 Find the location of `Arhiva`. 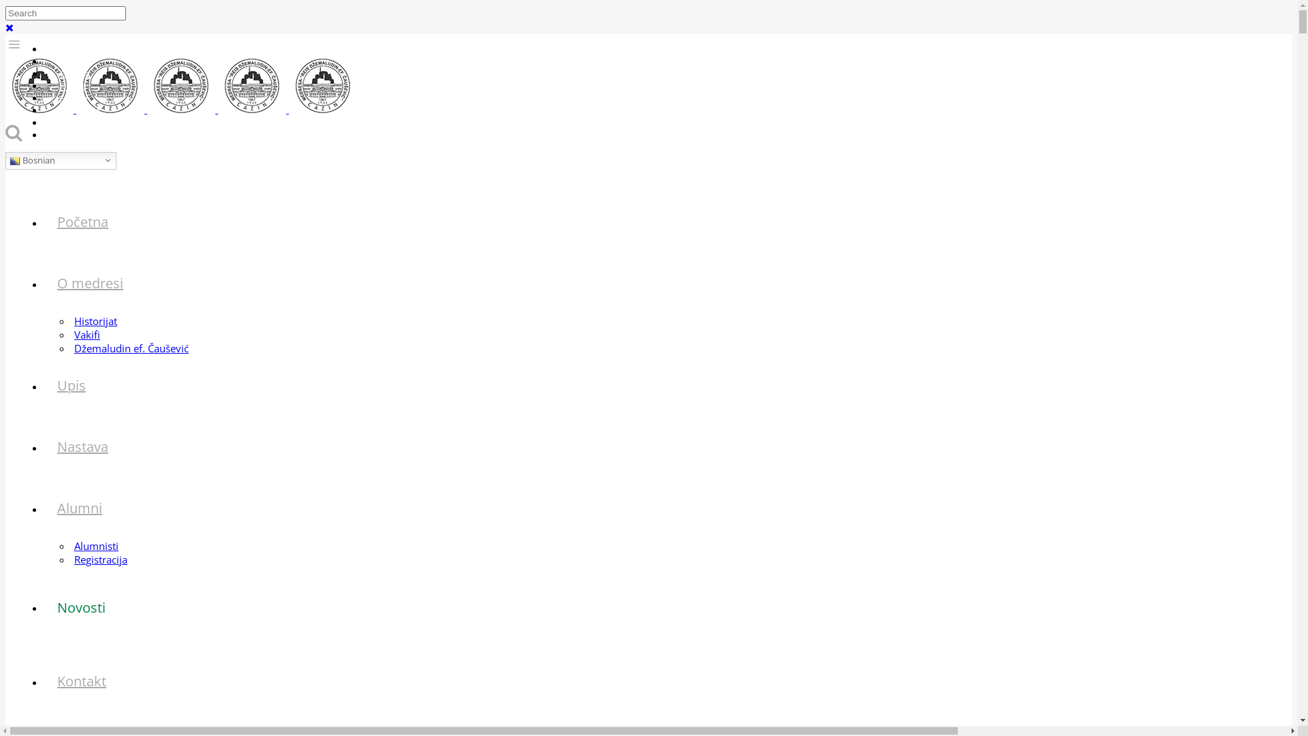

Arhiva is located at coordinates (65, 61).